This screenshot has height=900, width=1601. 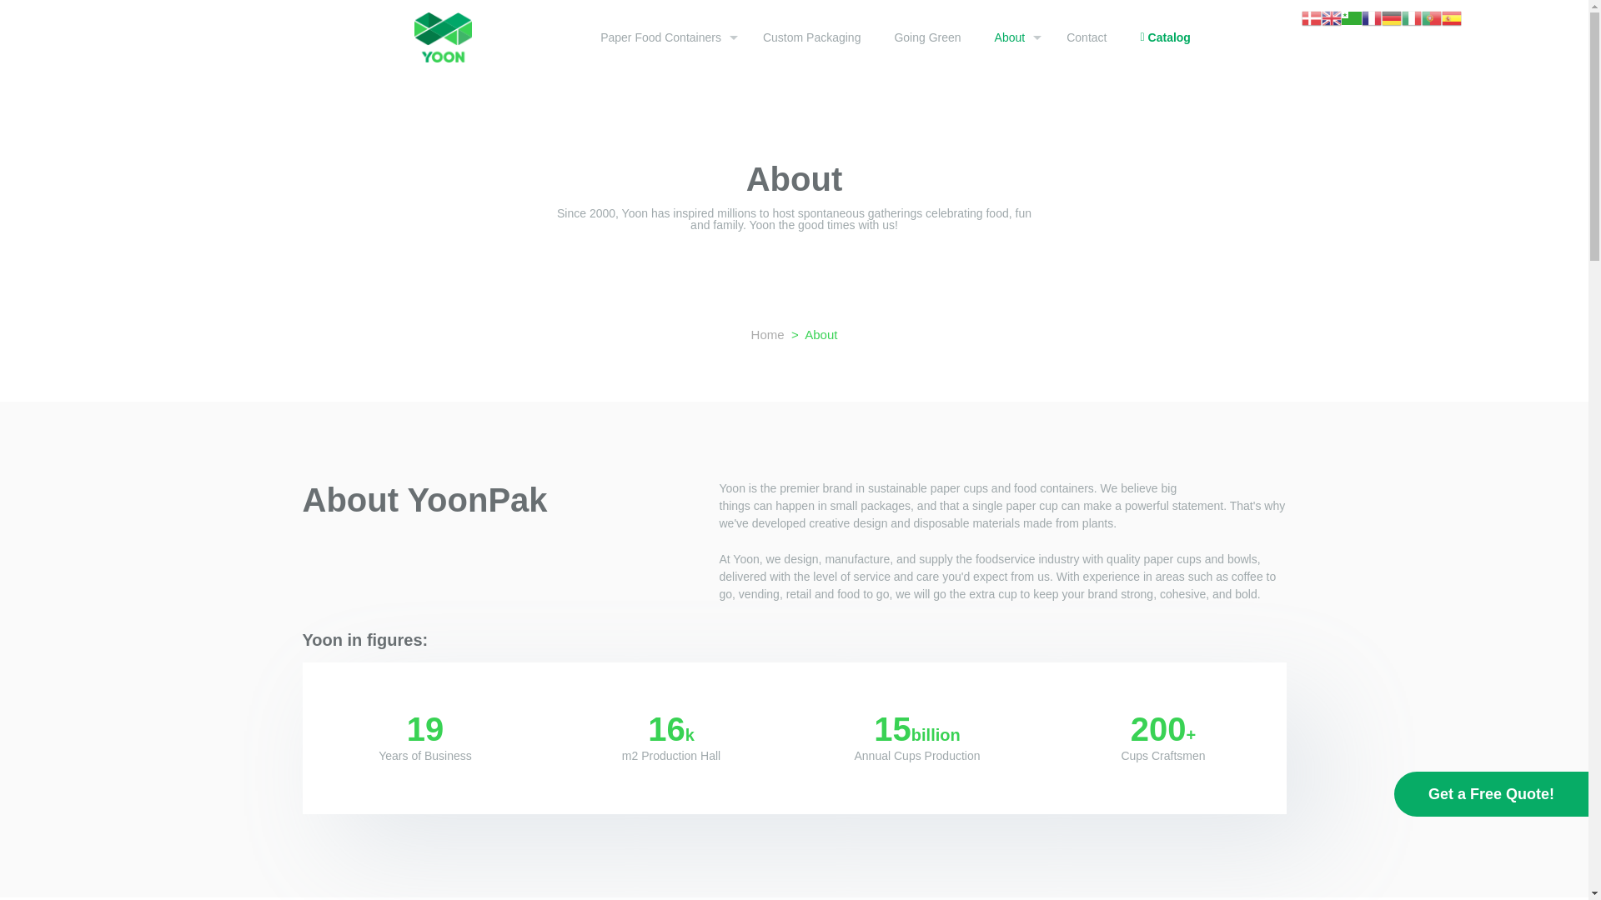 I want to click on Going Green, so click(x=927, y=37).